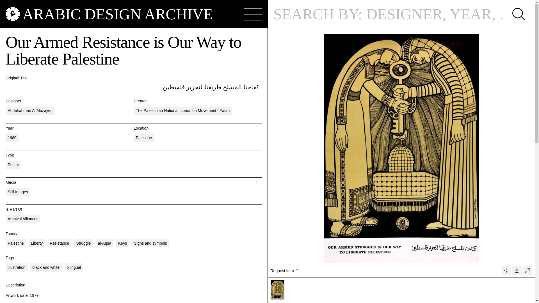  Describe the element at coordinates (46, 267) in the screenshot. I see `black and white` at that location.